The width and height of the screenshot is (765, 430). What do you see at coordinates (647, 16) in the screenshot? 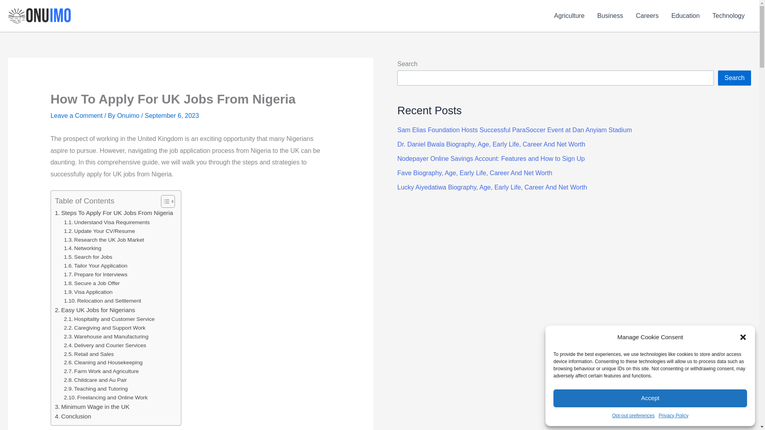
I see `Careers` at bounding box center [647, 16].